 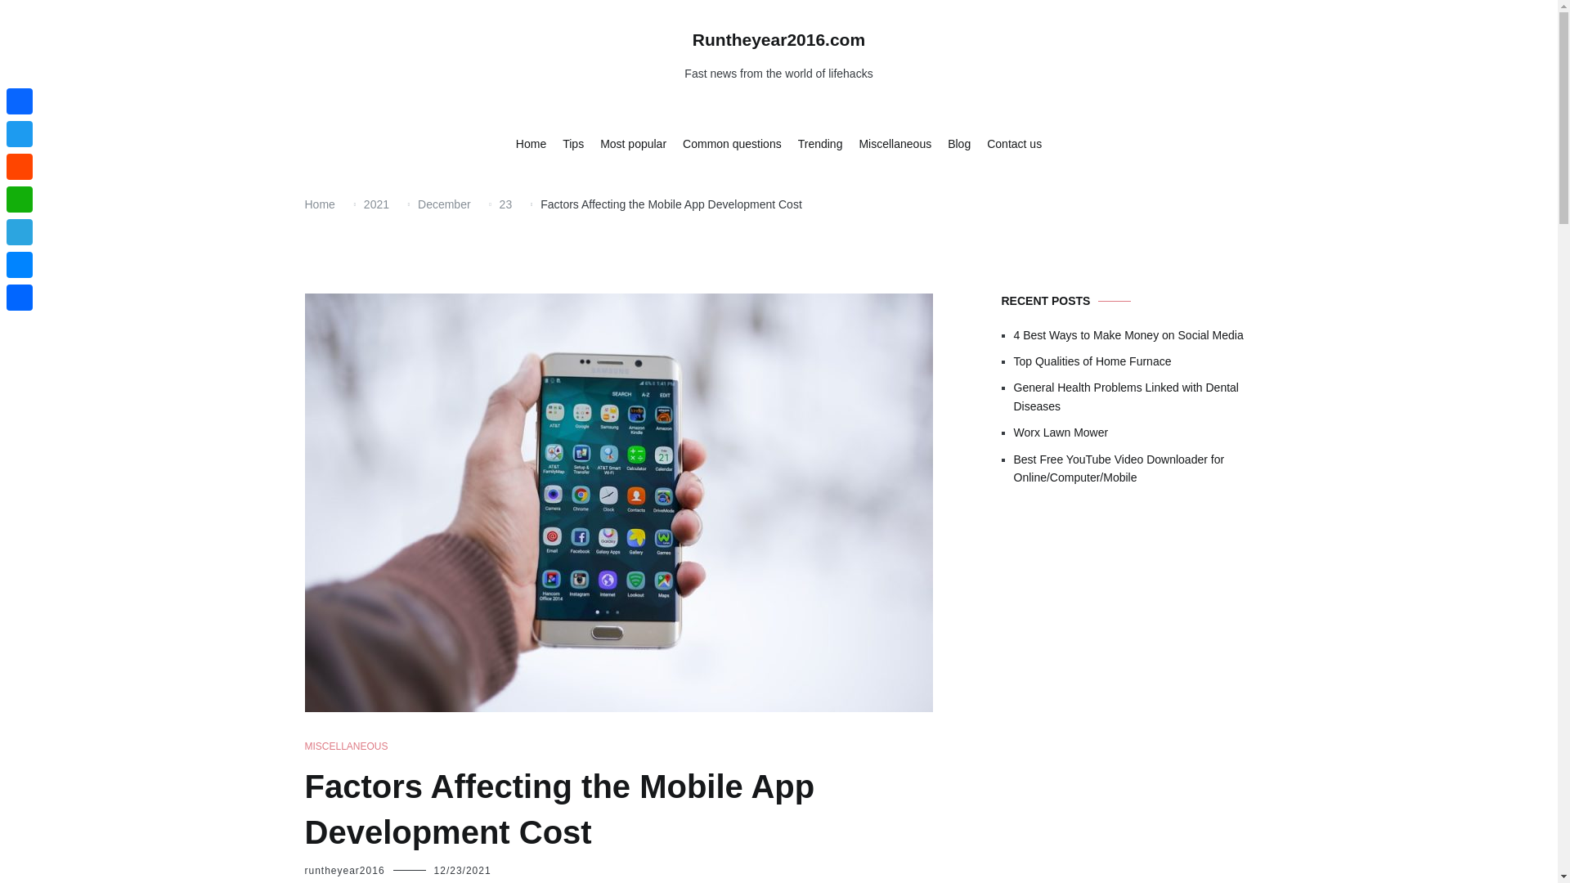 What do you see at coordinates (319, 204) in the screenshot?
I see `Home` at bounding box center [319, 204].